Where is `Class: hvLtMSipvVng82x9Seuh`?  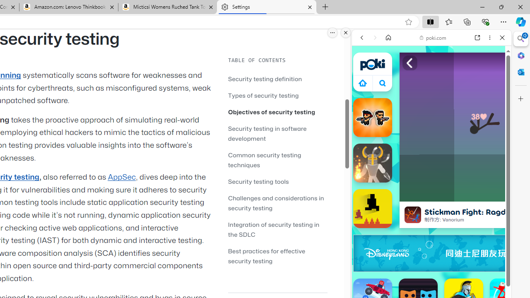
Class: hvLtMSipvVng82x9Seuh is located at coordinates (413, 215).